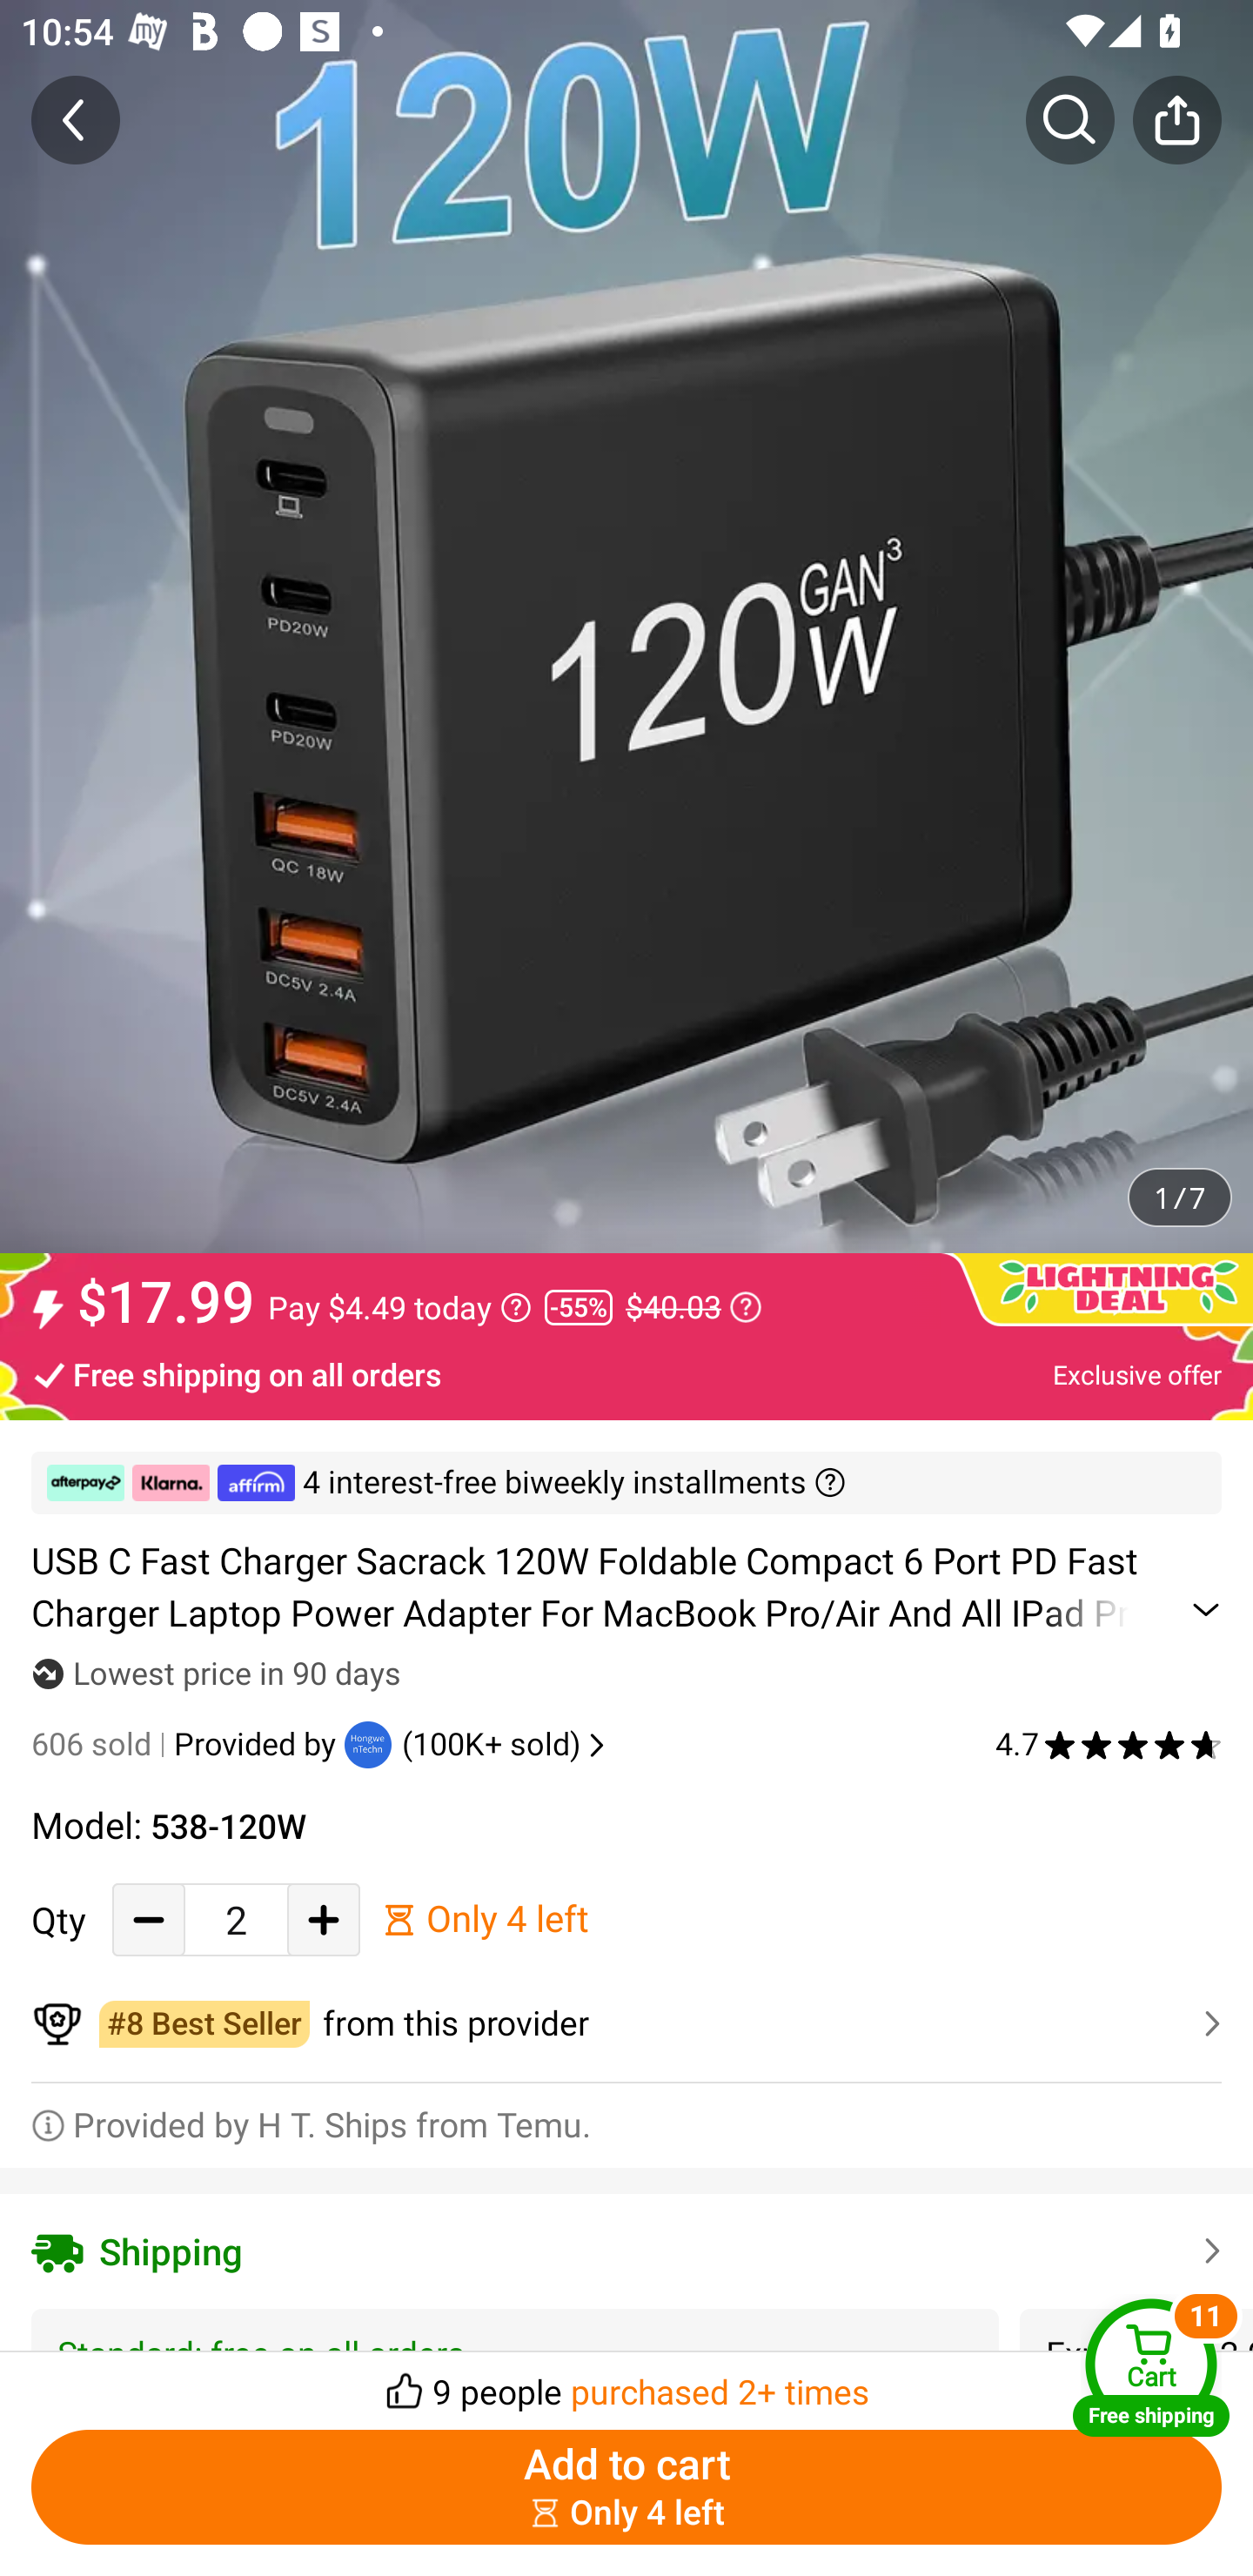 Image resolution: width=1253 pixels, height=2576 pixels. I want to click on Free shipping on all orders Exclusive offer, so click(626, 1373).